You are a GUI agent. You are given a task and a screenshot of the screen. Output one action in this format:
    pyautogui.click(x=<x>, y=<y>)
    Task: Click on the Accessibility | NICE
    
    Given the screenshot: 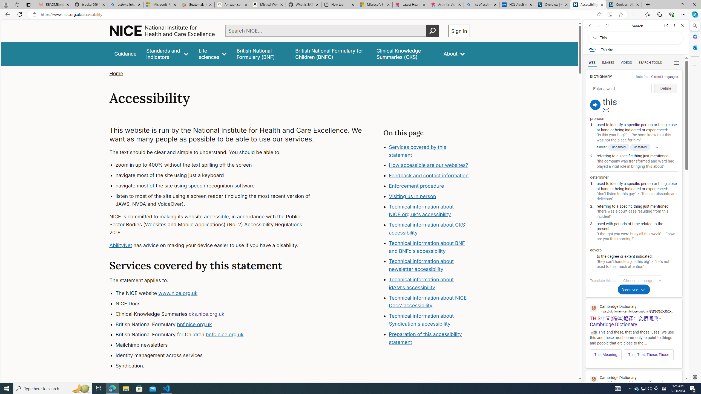 What is the action you would take?
    pyautogui.click(x=588, y=5)
    